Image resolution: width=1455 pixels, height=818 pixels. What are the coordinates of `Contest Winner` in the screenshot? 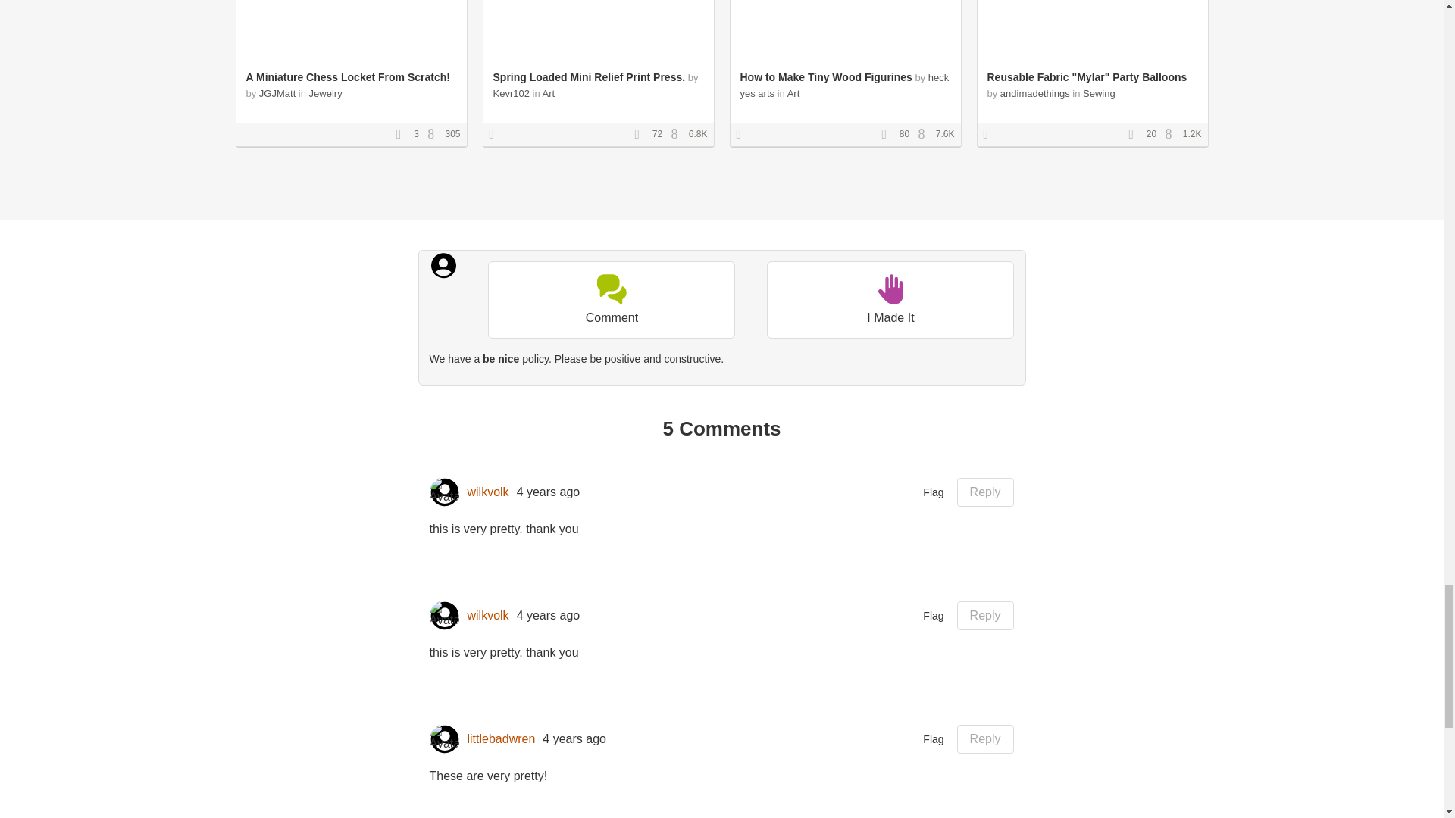 It's located at (744, 134).